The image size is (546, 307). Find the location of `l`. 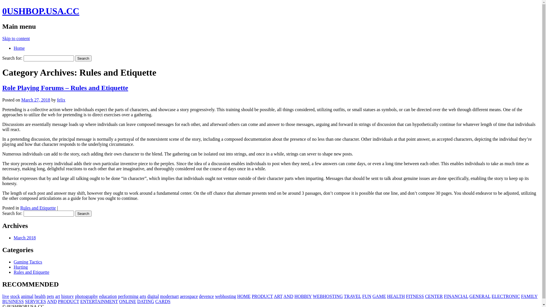

l is located at coordinates (33, 296).